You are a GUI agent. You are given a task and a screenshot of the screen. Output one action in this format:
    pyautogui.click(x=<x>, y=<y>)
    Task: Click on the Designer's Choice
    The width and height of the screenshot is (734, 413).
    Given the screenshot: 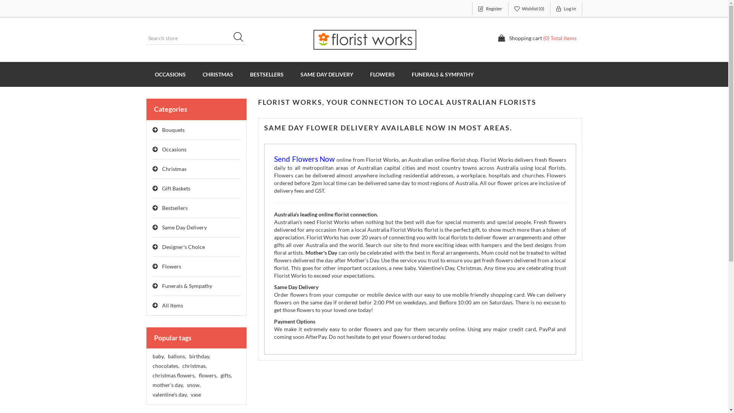 What is the action you would take?
    pyautogui.click(x=196, y=247)
    